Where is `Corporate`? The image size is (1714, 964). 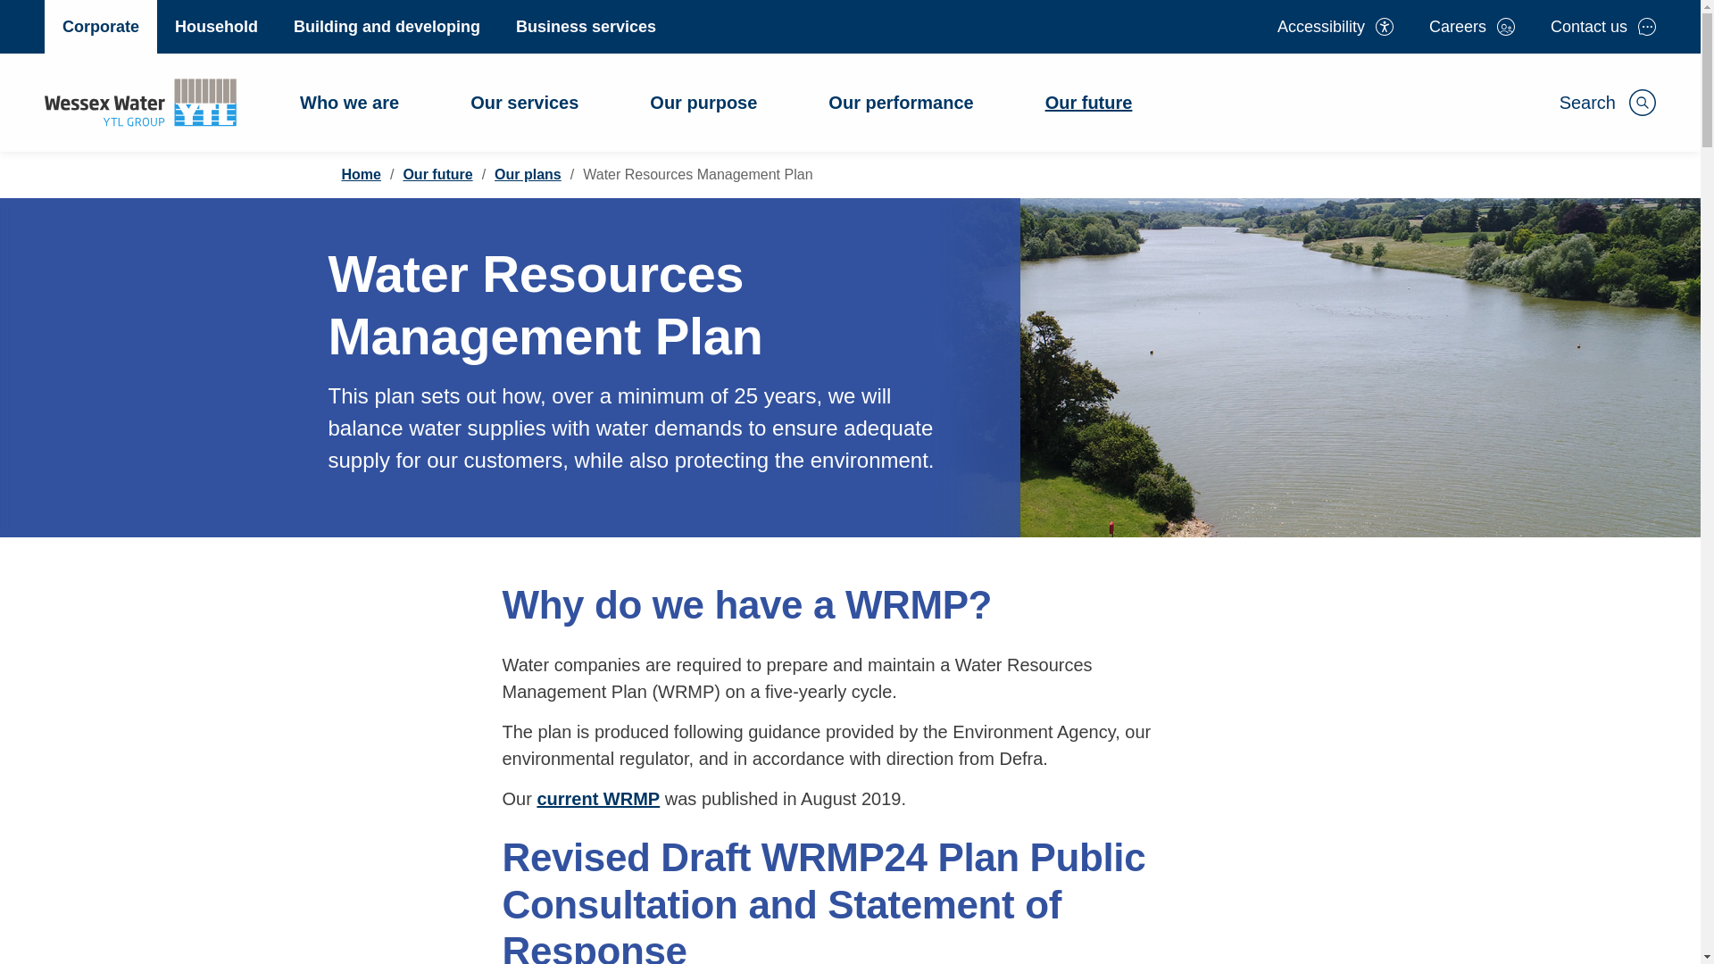
Corporate is located at coordinates (100, 27).